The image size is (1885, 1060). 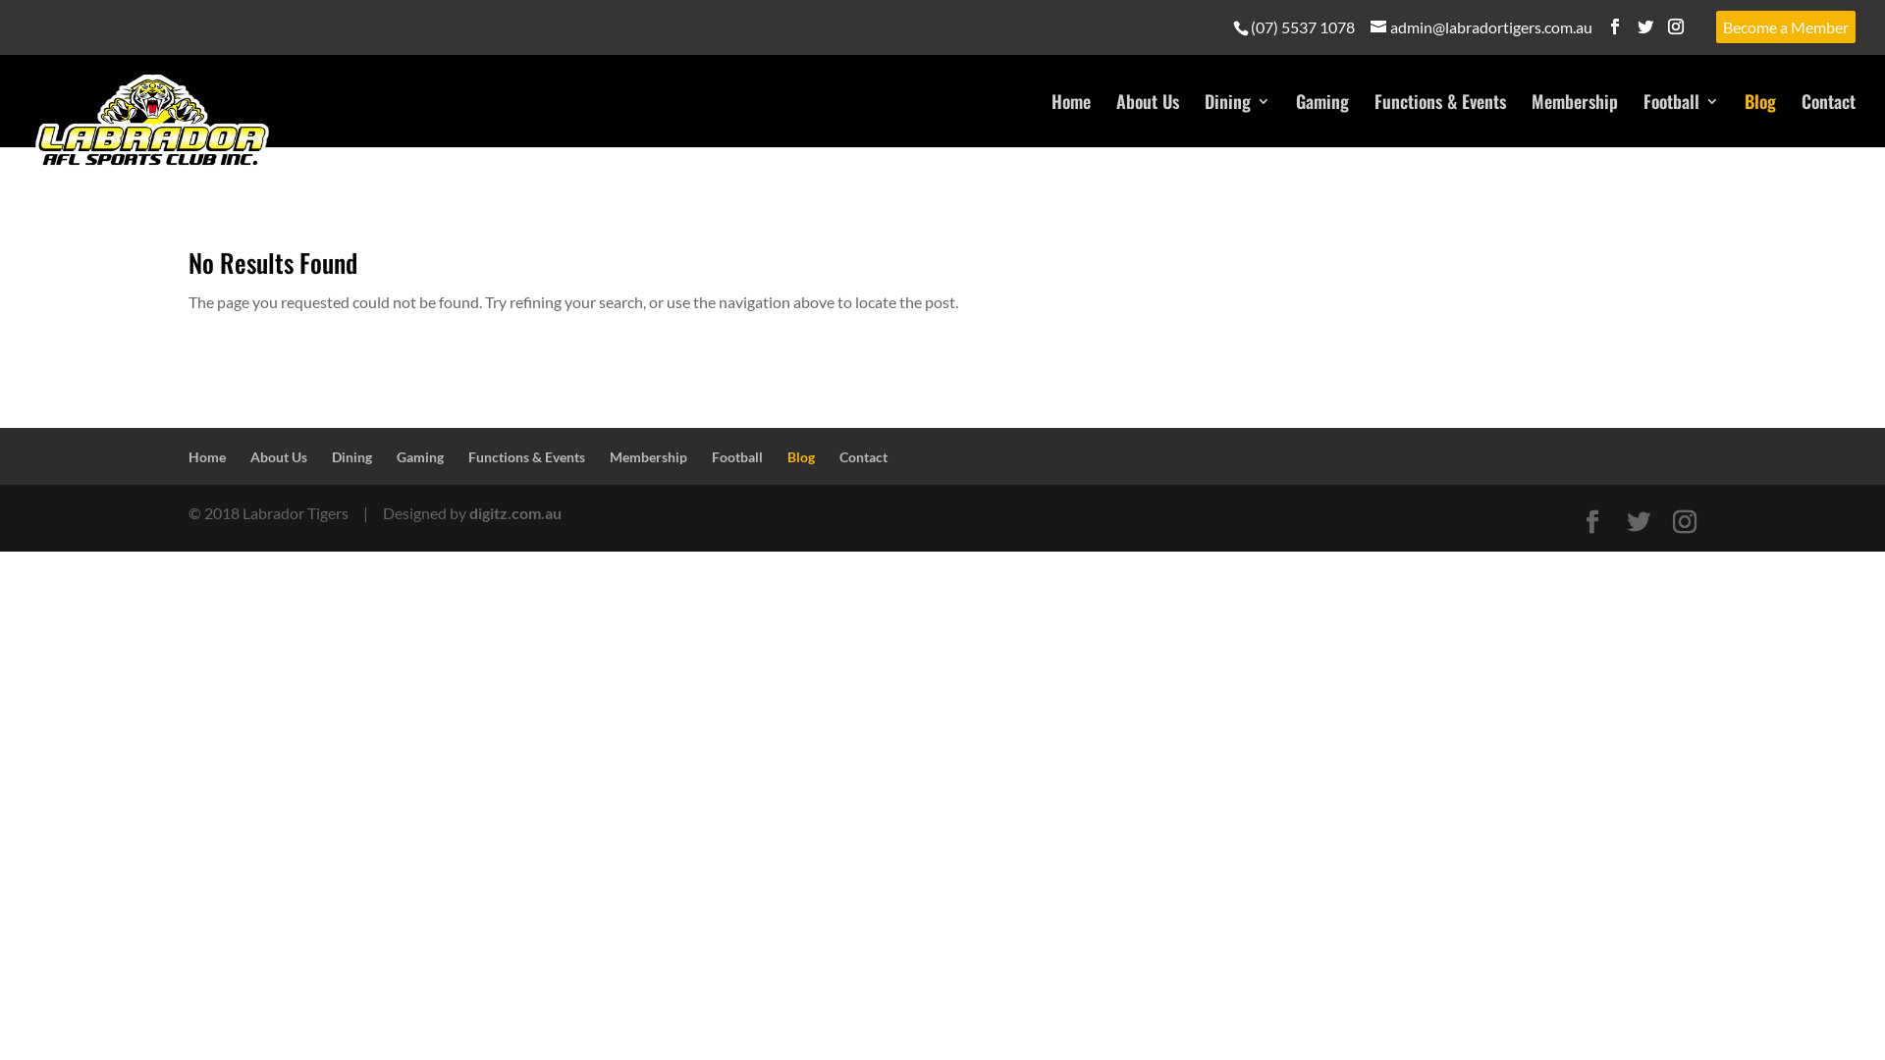 What do you see at coordinates (1575, 121) in the screenshot?
I see `Membership` at bounding box center [1575, 121].